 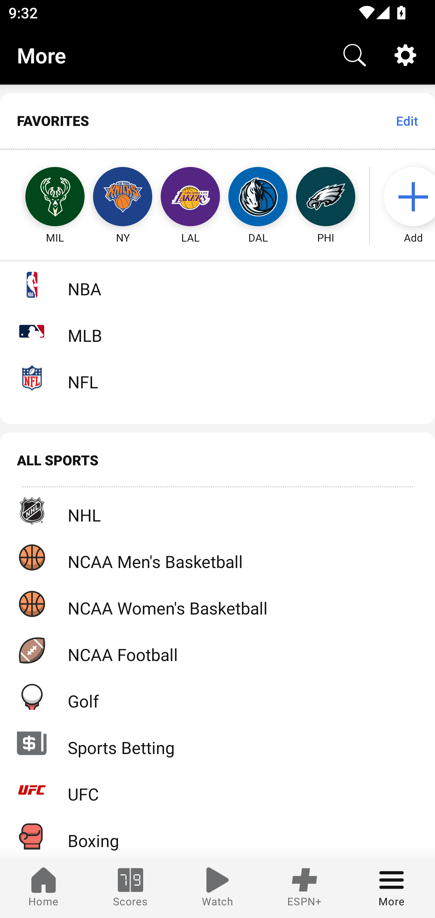 What do you see at coordinates (217, 603) in the screenshot?
I see `NCAA Women's Basketball` at bounding box center [217, 603].